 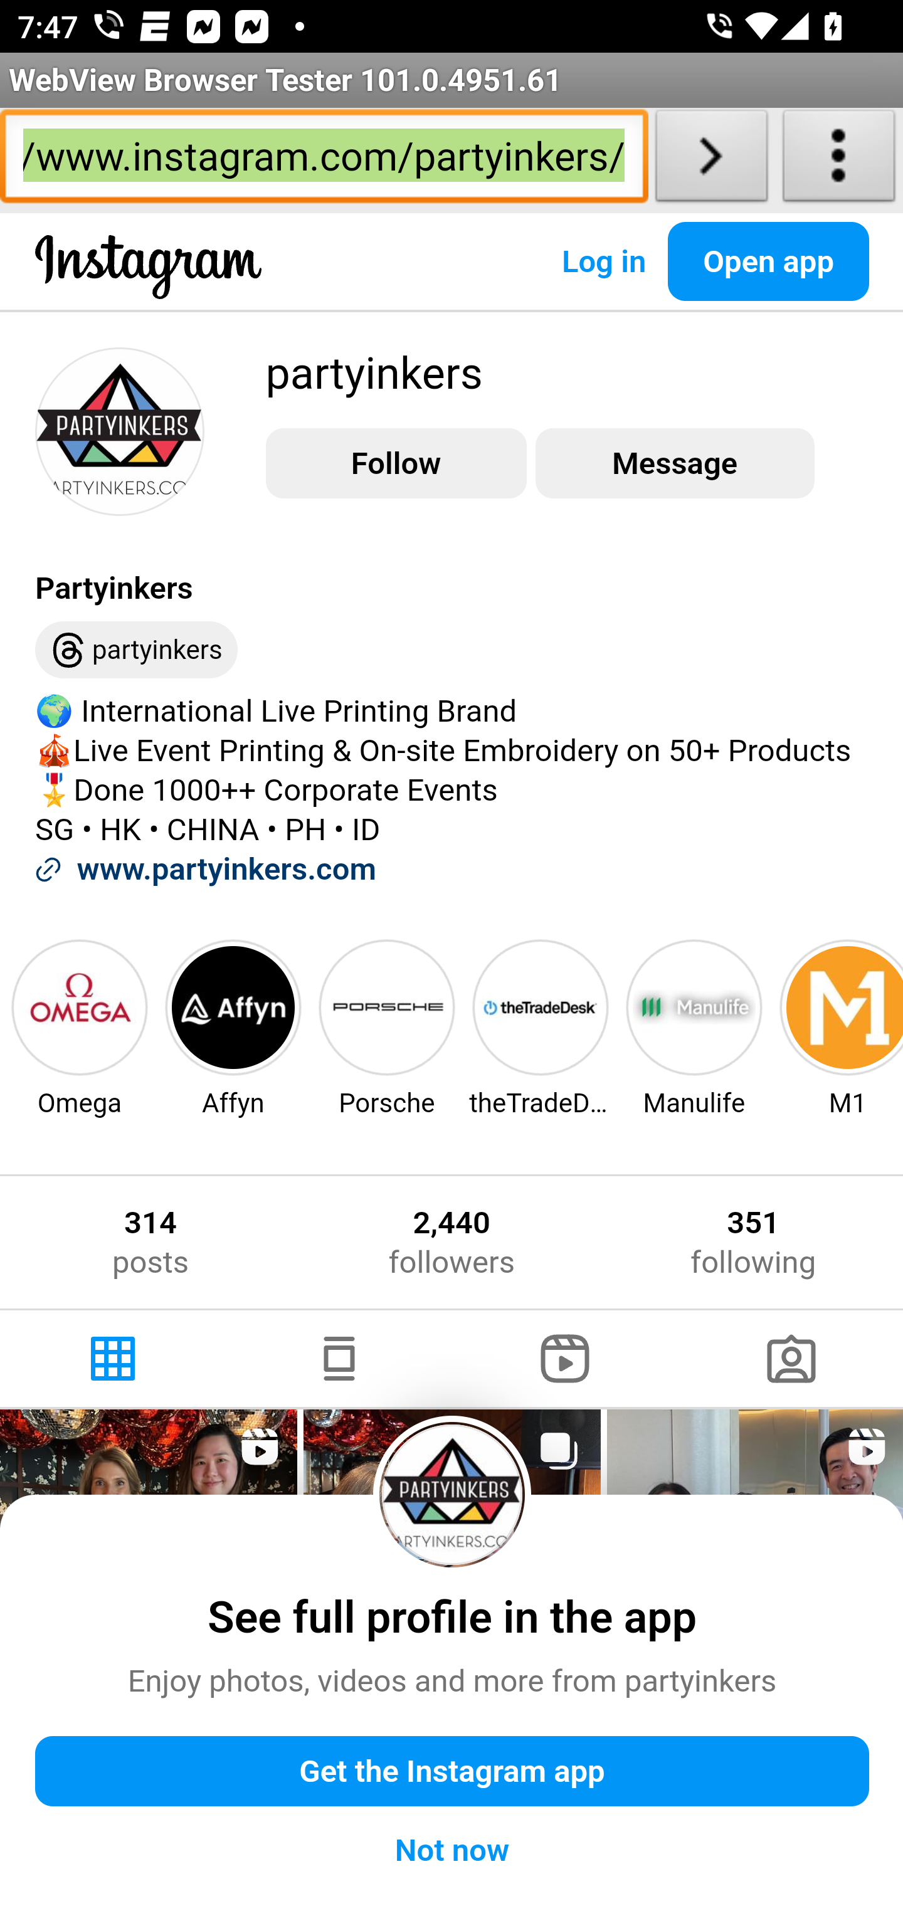 What do you see at coordinates (453, 1493) in the screenshot?
I see `partyinkers's profile picture` at bounding box center [453, 1493].